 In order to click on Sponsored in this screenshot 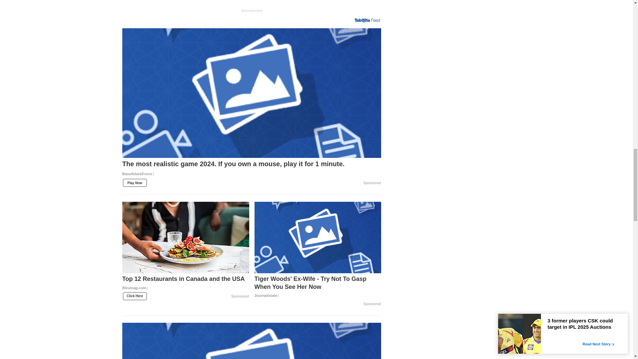, I will do `click(240, 297)`.